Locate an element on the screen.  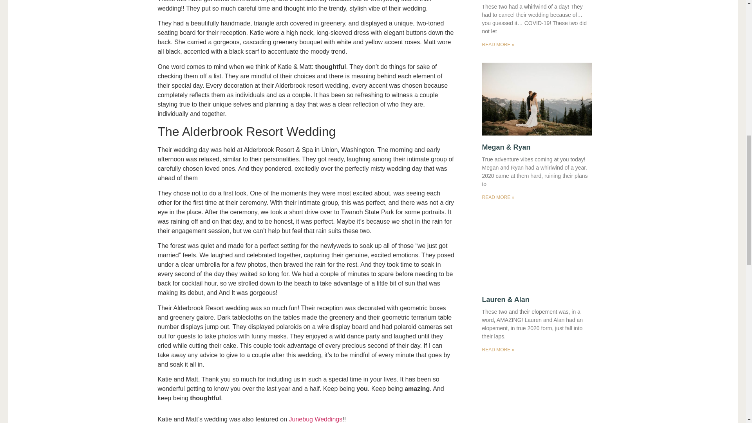
Junebug Weddings is located at coordinates (316, 419).